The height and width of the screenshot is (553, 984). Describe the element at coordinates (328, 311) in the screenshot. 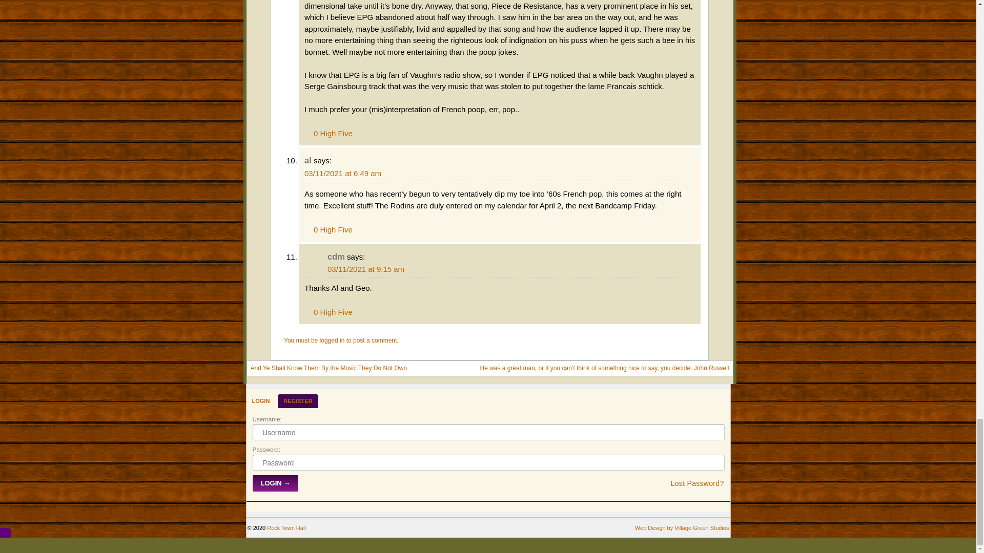

I see `0 High Five` at that location.